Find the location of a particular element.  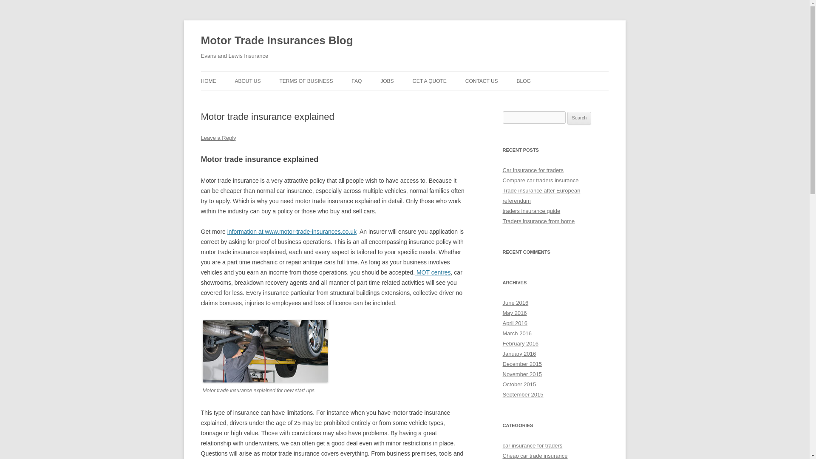

December 2015 is located at coordinates (522, 364).